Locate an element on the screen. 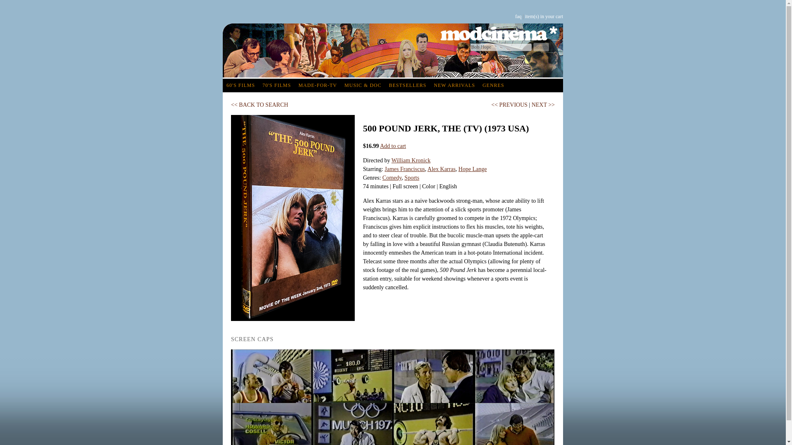  Sports is located at coordinates (412, 178).